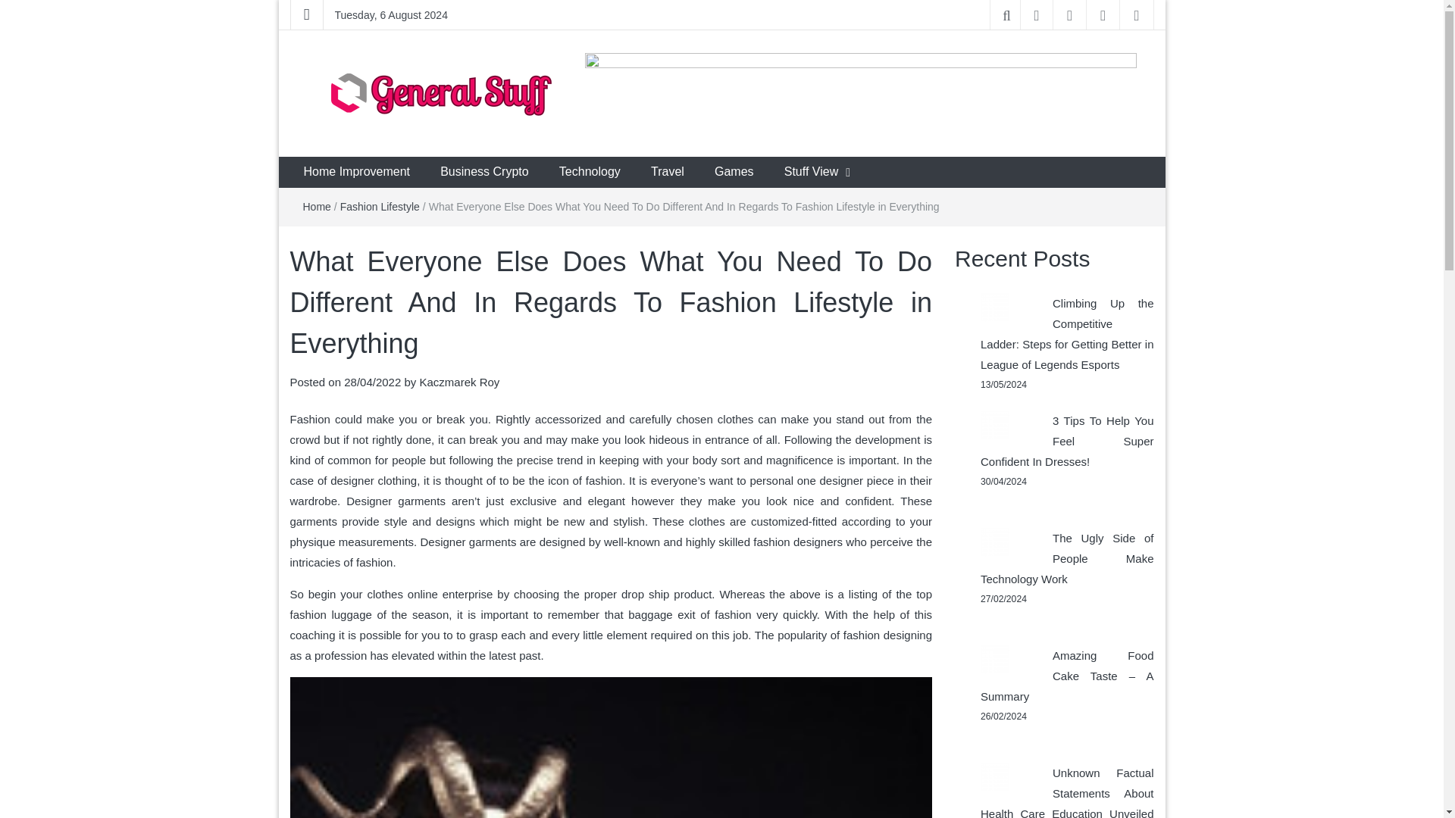 The image size is (1455, 818). I want to click on Home Improvement, so click(356, 173).